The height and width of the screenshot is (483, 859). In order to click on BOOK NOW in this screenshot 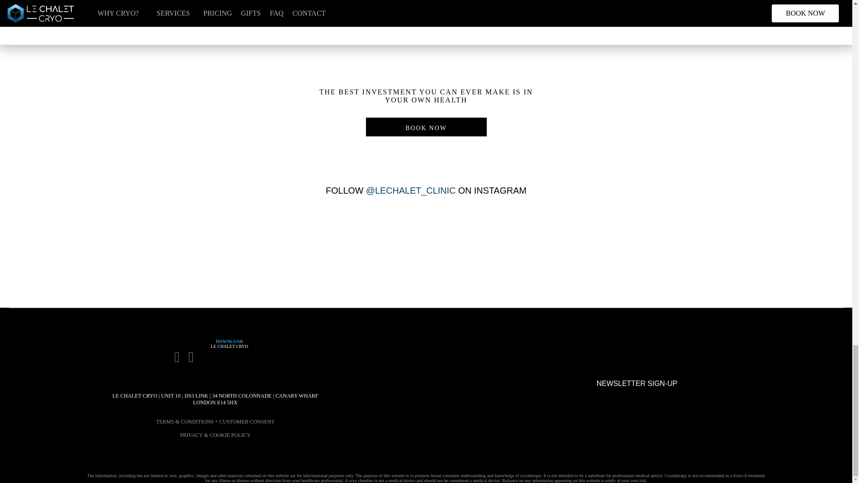, I will do `click(426, 127)`.